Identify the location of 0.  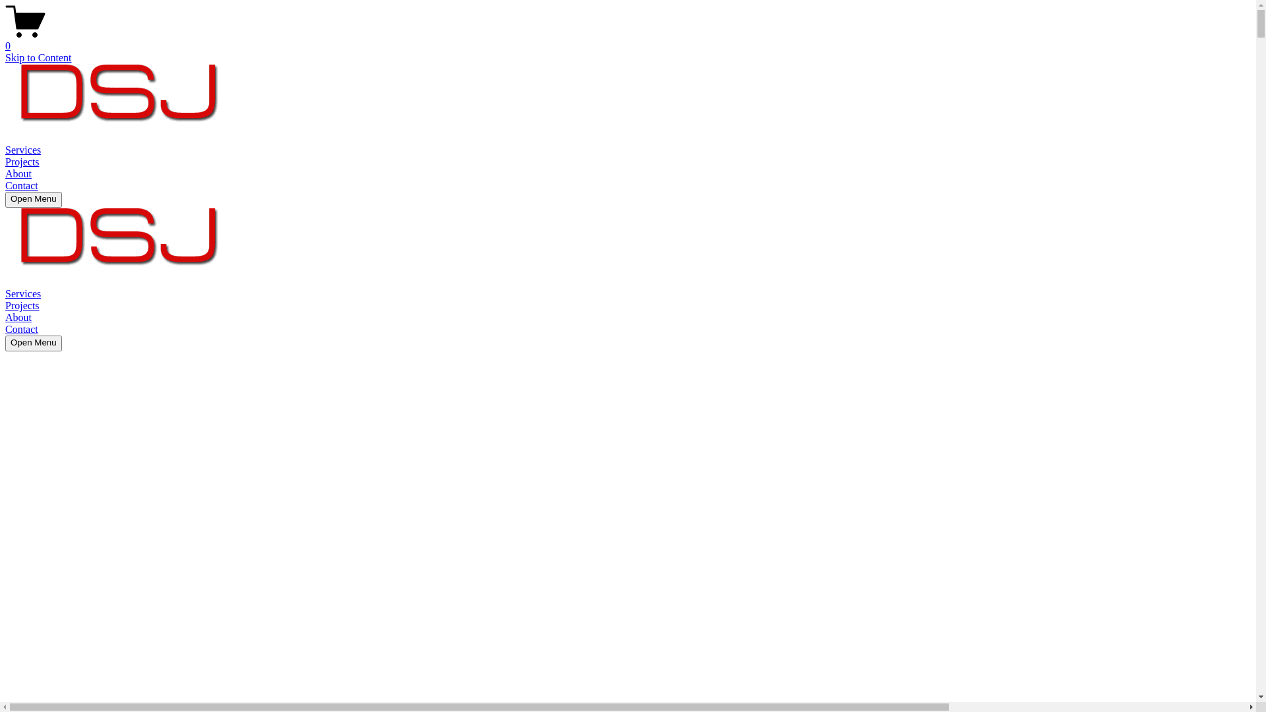
(628, 40).